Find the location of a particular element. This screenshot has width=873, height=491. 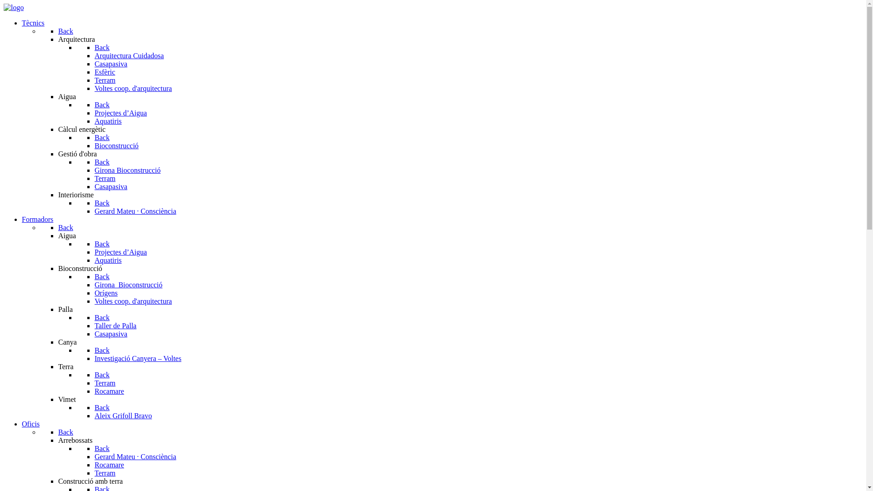

Formadors is located at coordinates (37, 219).